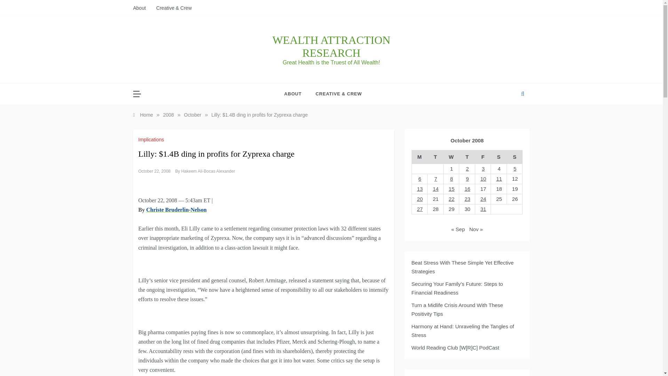 This screenshot has width=668, height=376. What do you see at coordinates (451, 157) in the screenshot?
I see `Wednesday` at bounding box center [451, 157].